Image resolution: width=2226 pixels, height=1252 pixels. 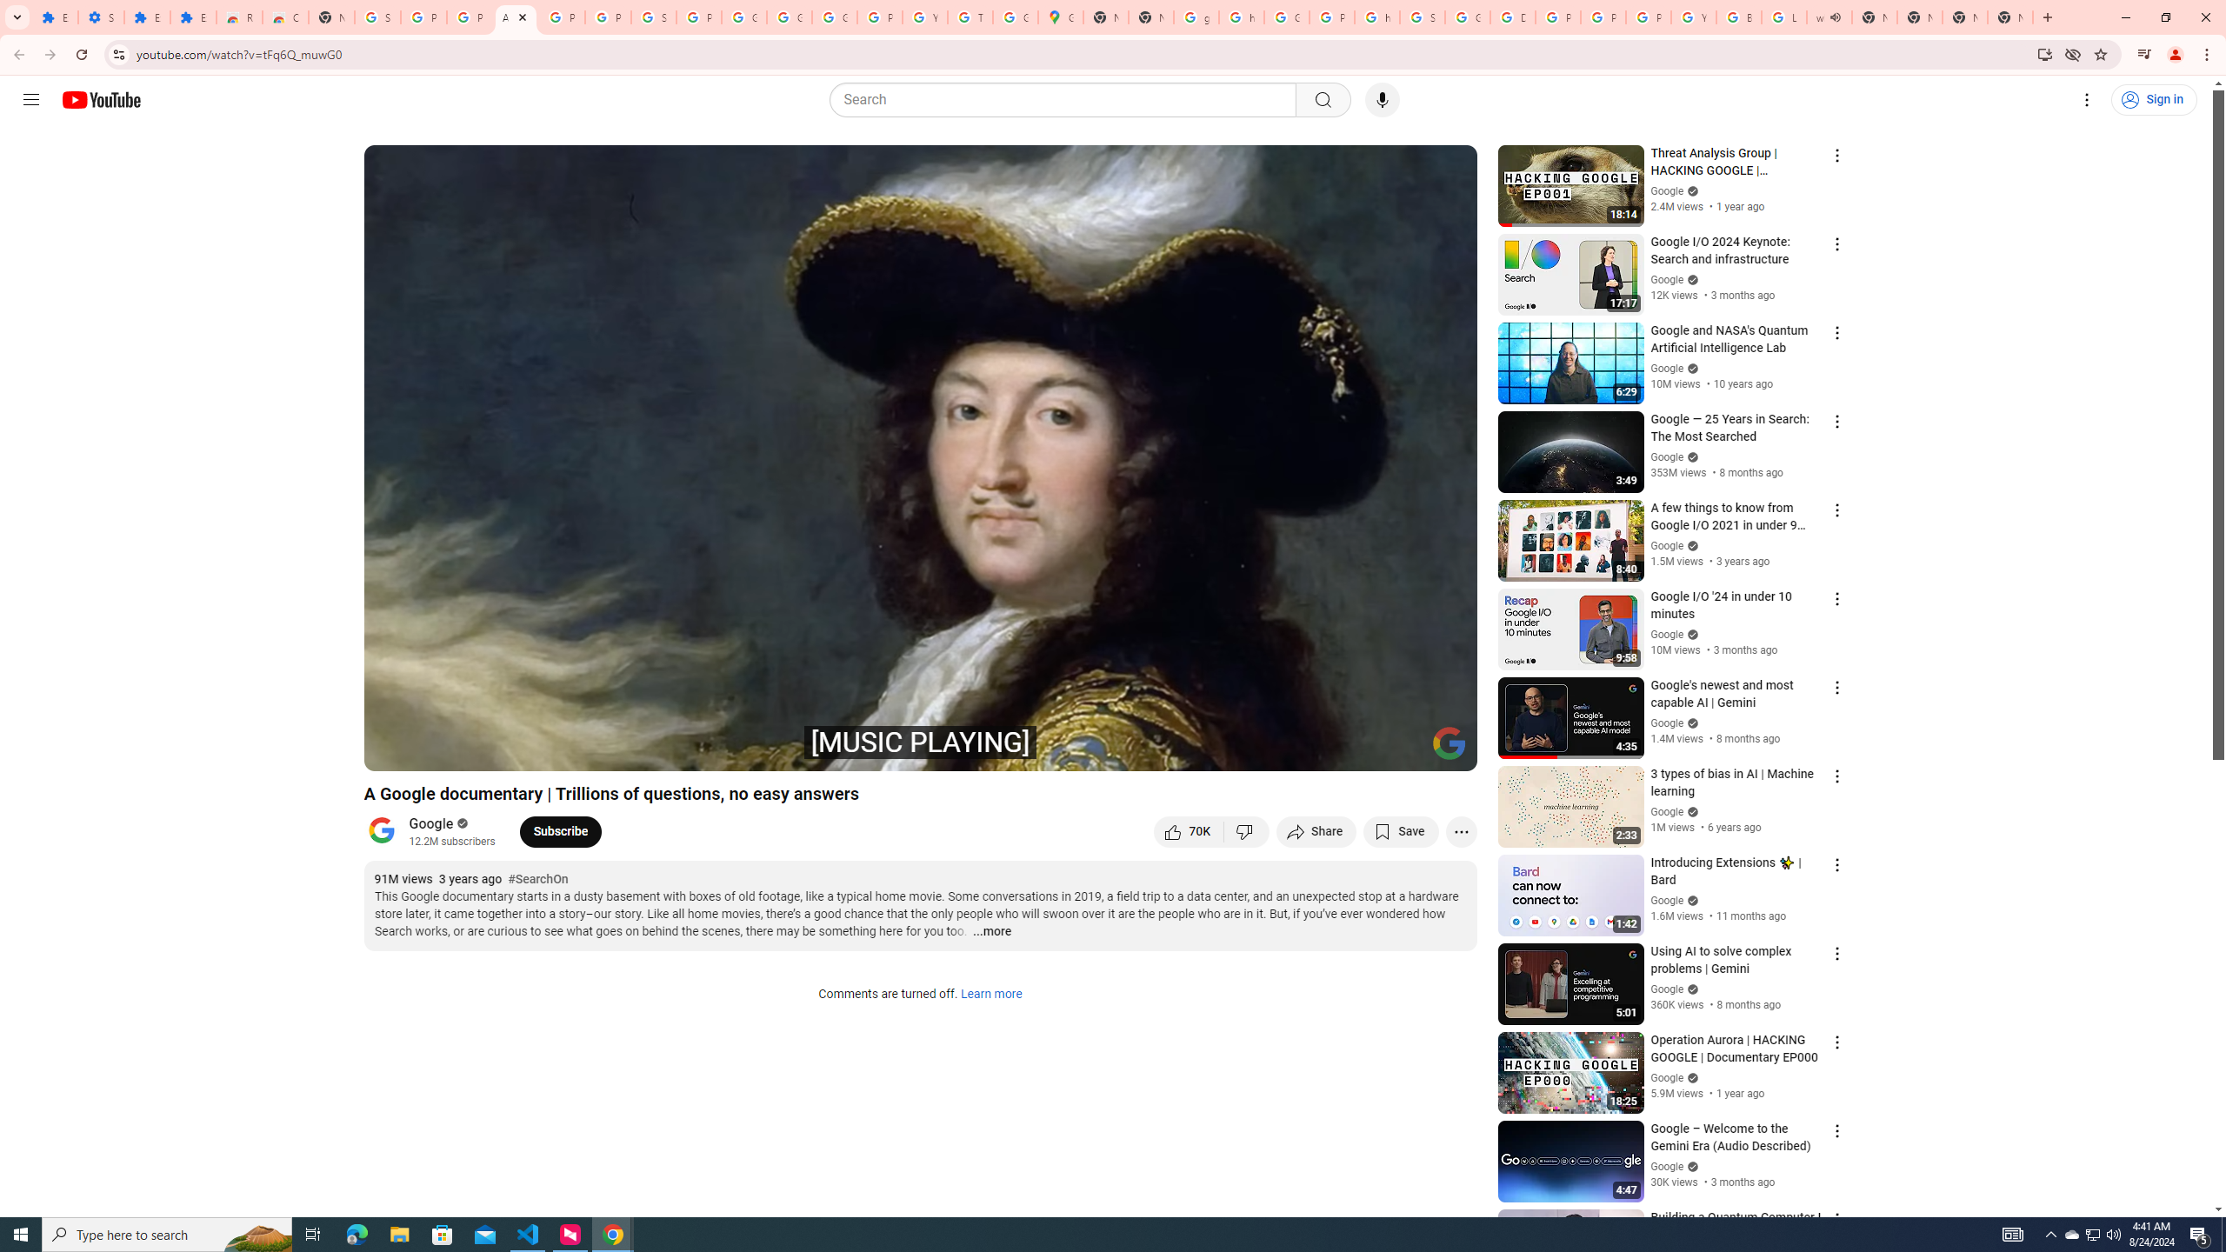 I want to click on Share, so click(x=1316, y=831).